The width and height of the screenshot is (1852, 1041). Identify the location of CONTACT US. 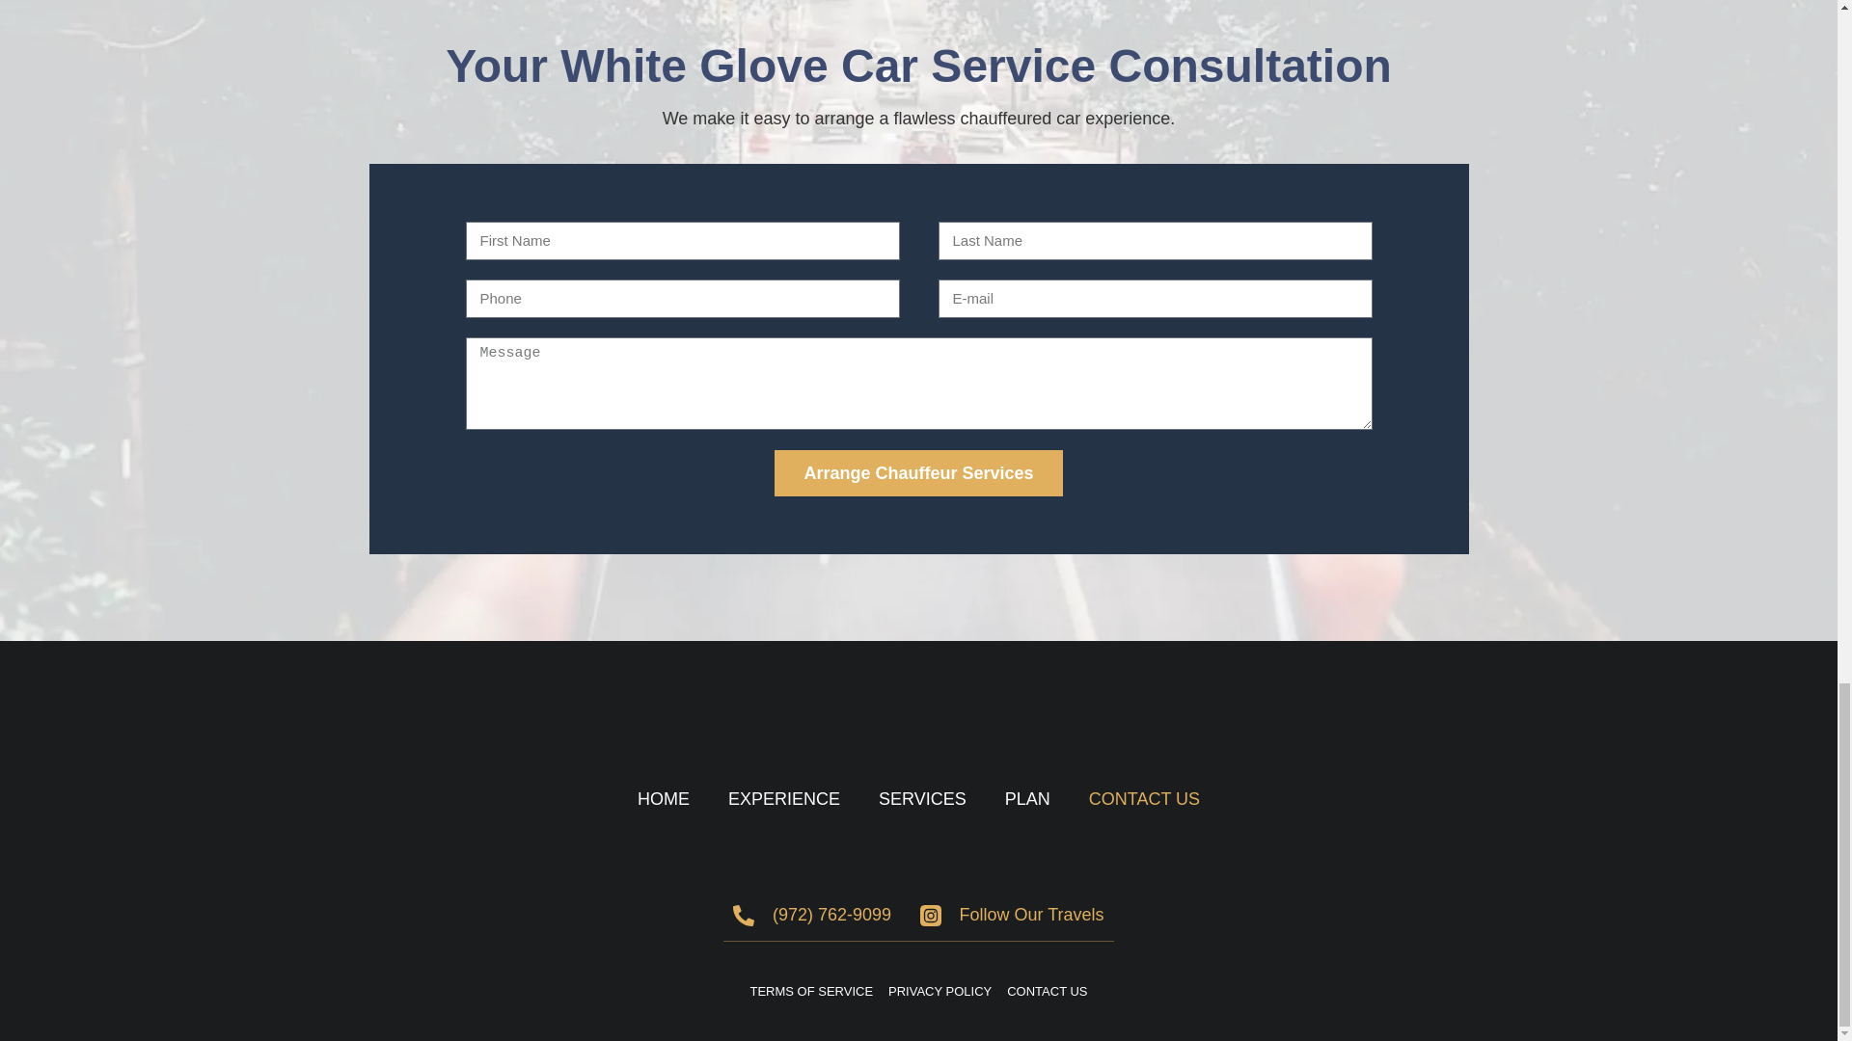
(1144, 799).